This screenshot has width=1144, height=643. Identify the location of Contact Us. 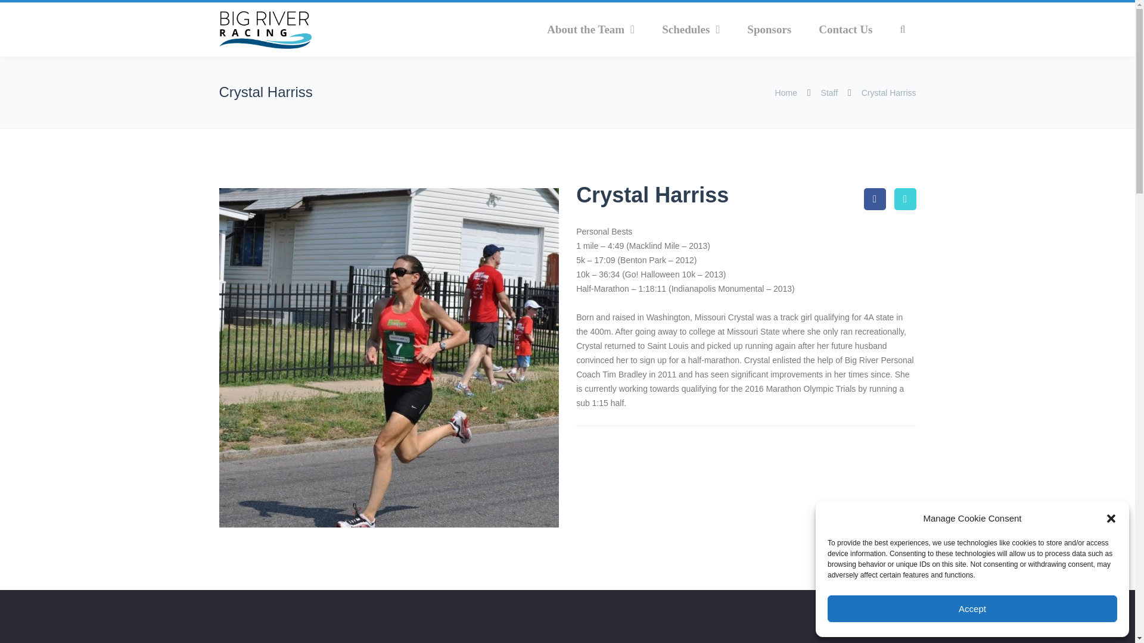
(845, 30).